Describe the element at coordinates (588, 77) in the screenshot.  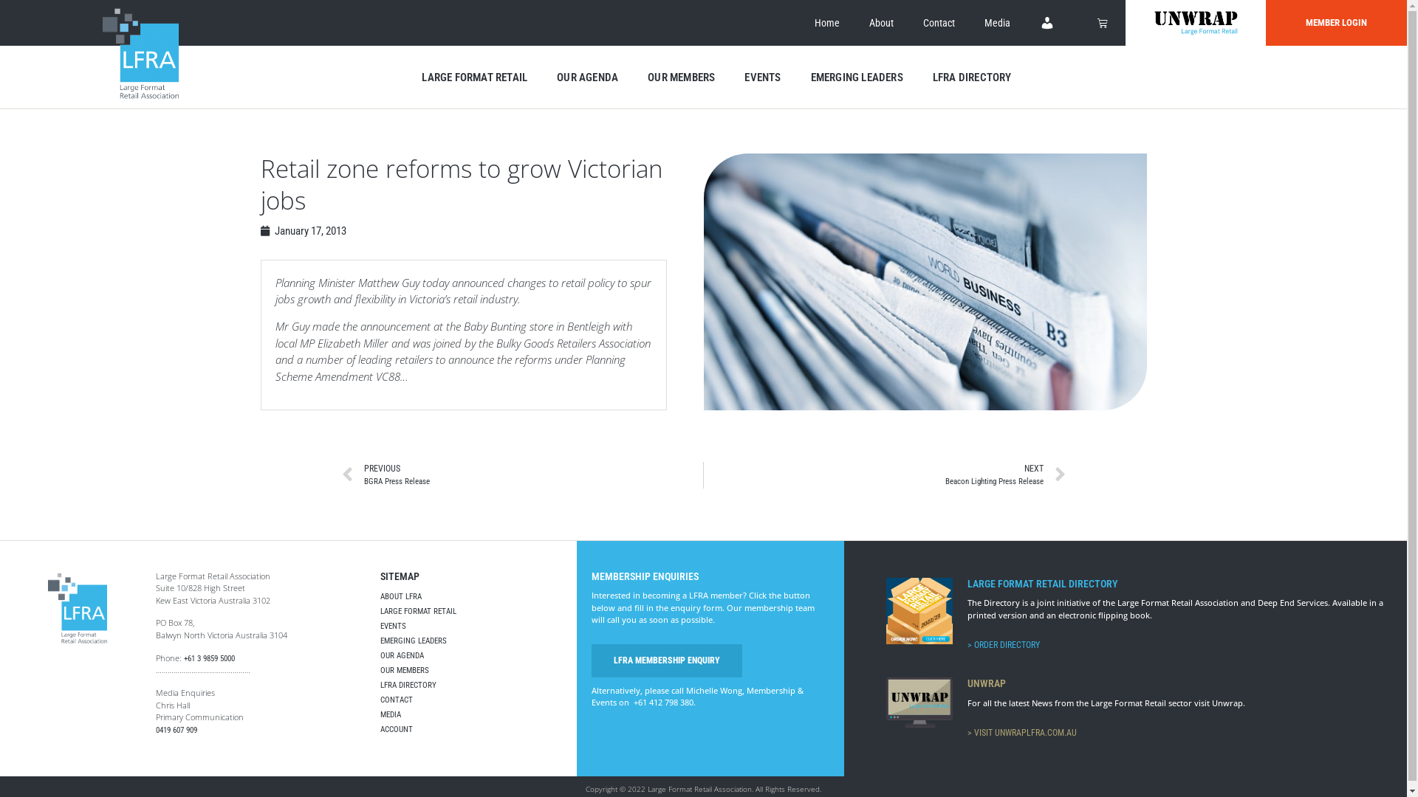
I see `OUR AGENDA` at that location.